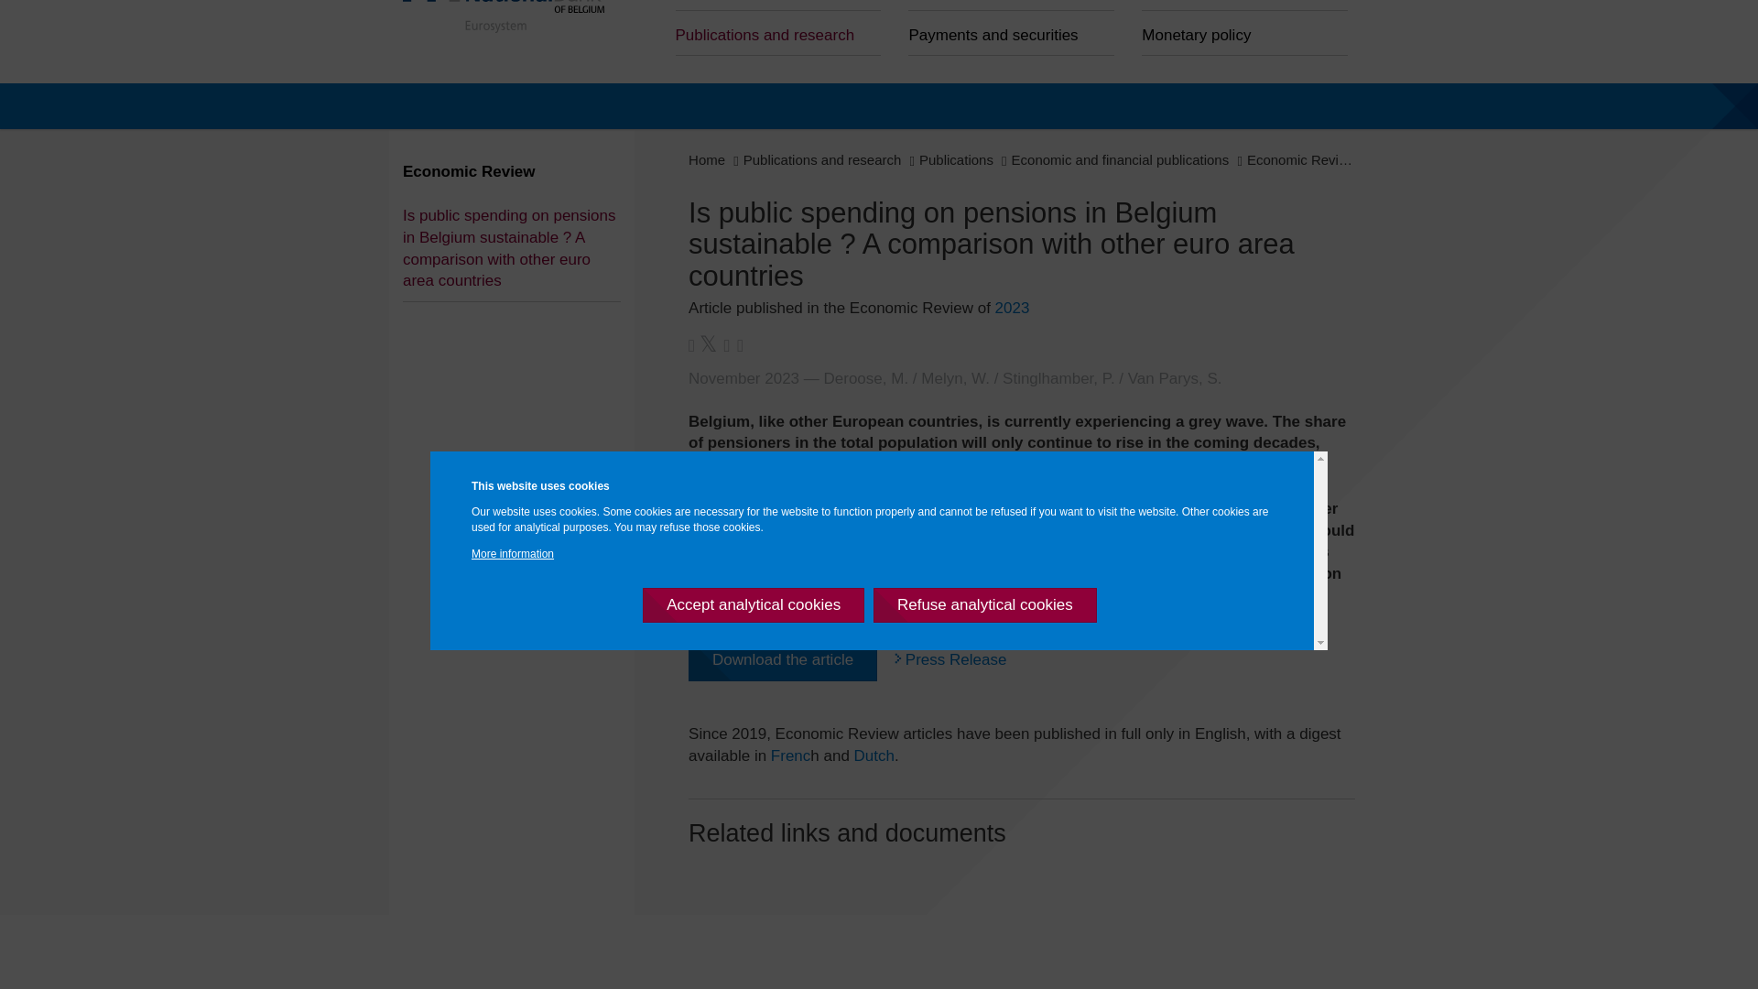 The height and width of the screenshot is (989, 1758). Describe the element at coordinates (461, 171) in the screenshot. I see `Economic Review` at that location.